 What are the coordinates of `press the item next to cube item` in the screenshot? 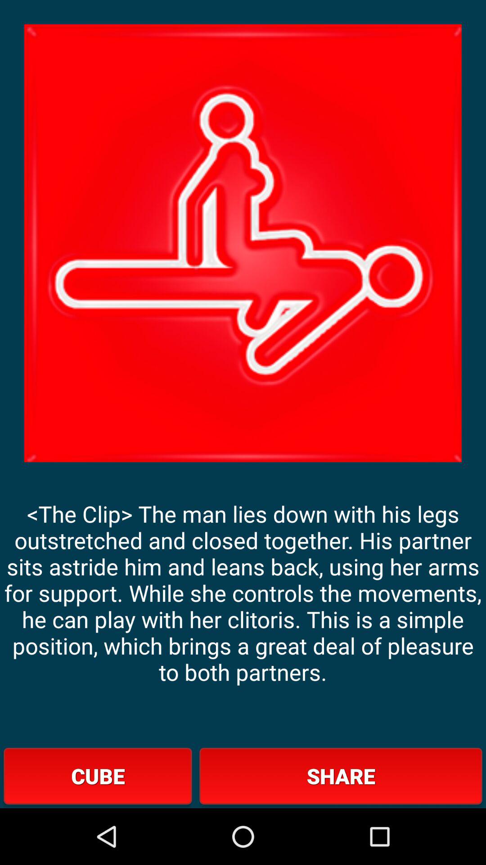 It's located at (341, 776).